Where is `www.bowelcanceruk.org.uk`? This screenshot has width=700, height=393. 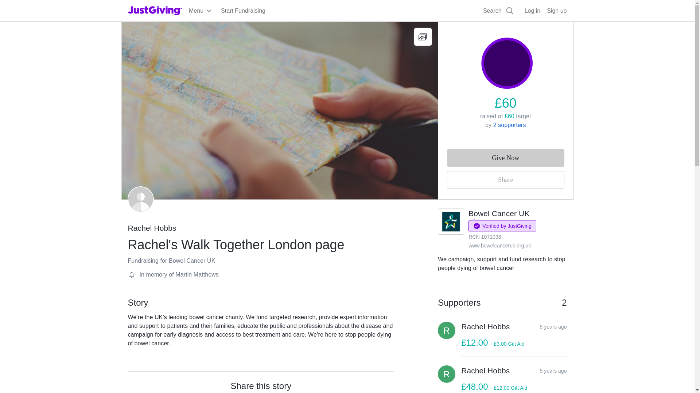 www.bowelcanceruk.org.uk is located at coordinates (499, 245).